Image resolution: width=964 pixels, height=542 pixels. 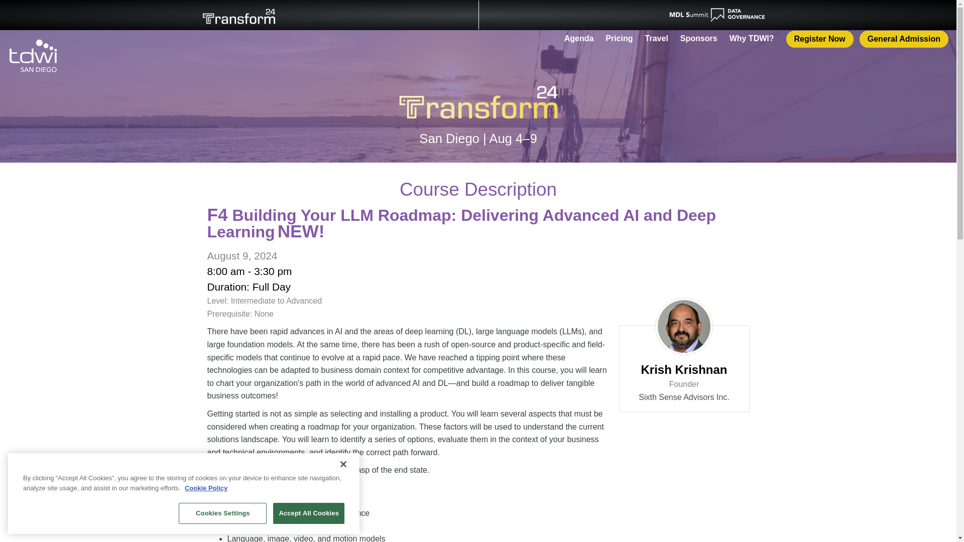 I want to click on Pricing, so click(x=619, y=38).